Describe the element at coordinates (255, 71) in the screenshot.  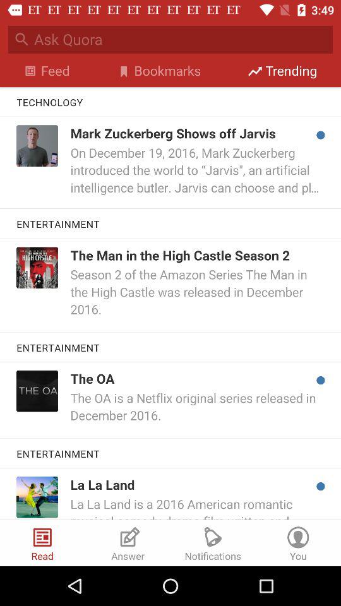
I see `select the icon on left to the tab trending on the web page` at that location.